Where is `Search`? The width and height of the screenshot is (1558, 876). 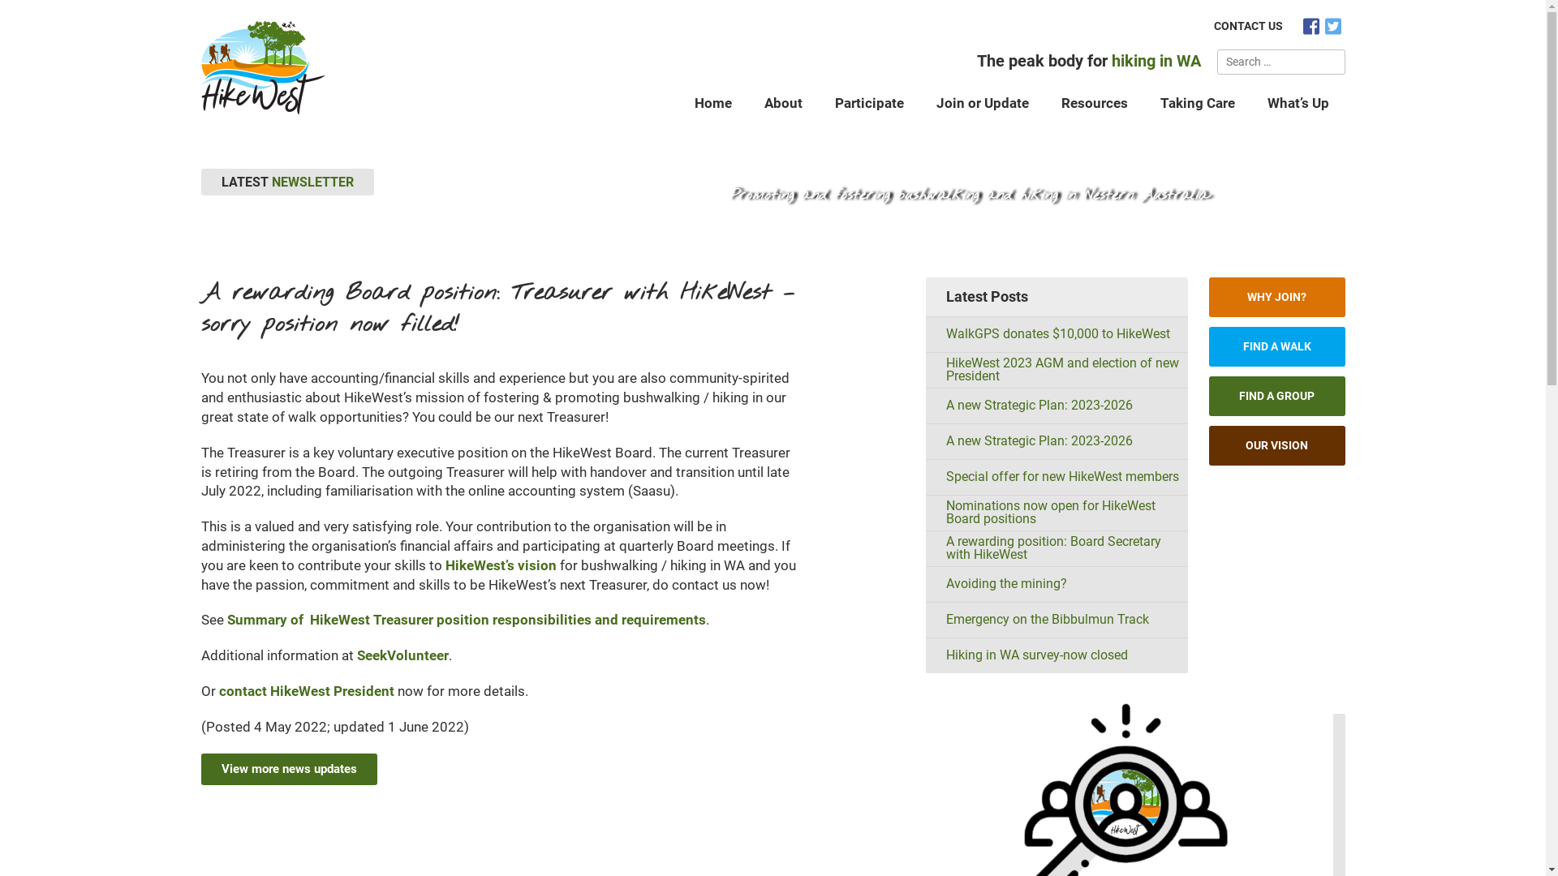
Search is located at coordinates (1331, 62).